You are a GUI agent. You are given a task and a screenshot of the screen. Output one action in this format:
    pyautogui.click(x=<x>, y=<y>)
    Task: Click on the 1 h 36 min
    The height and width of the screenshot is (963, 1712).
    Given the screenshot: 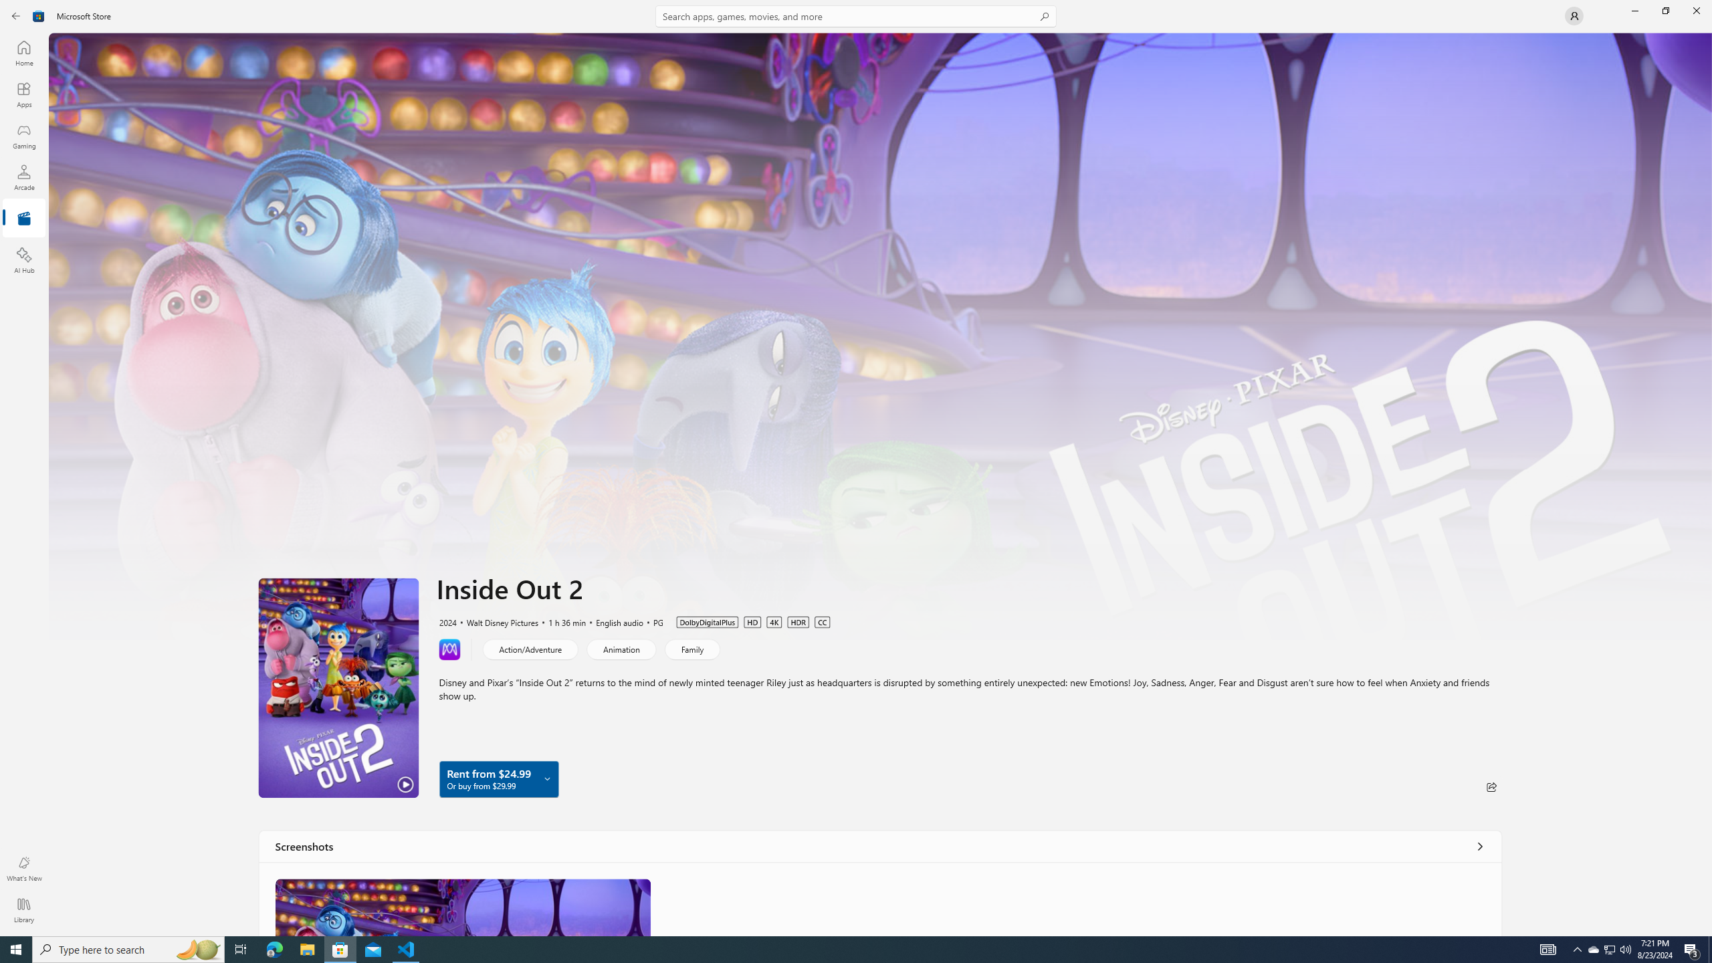 What is the action you would take?
    pyautogui.click(x=561, y=621)
    